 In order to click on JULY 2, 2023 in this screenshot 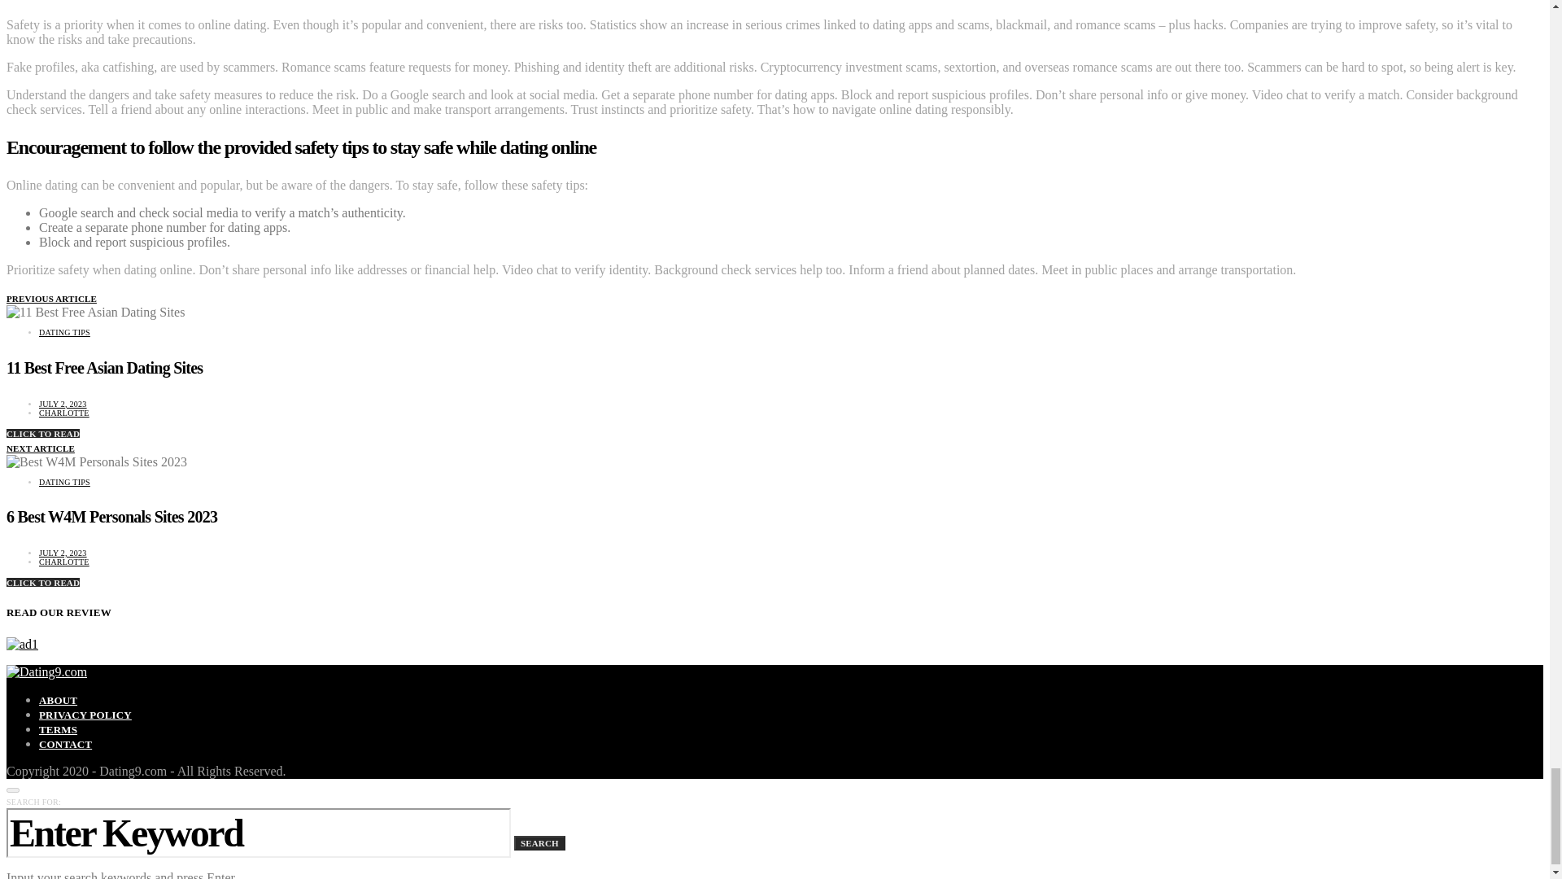, I will do `click(63, 404)`.